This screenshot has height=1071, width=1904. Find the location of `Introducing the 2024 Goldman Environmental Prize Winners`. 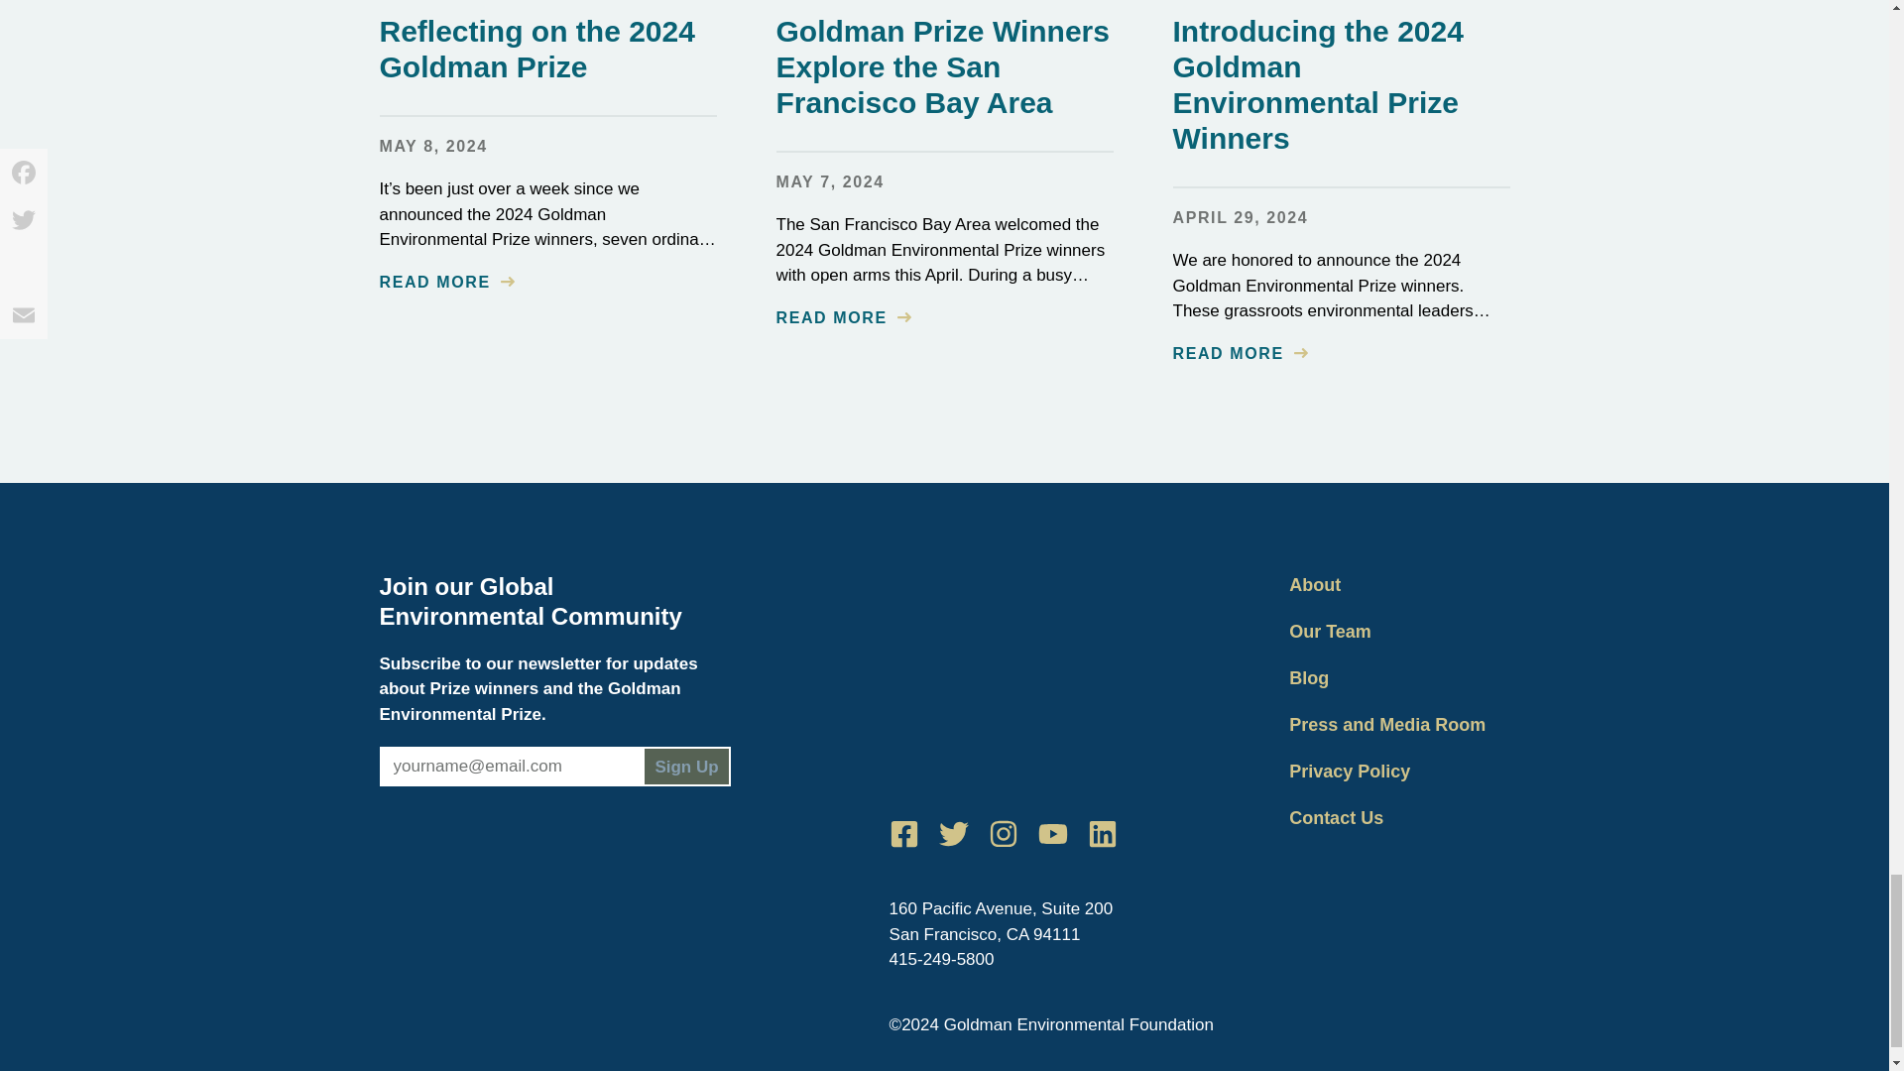

Introducing the 2024 Goldman Environmental Prize Winners is located at coordinates (1317, 84).